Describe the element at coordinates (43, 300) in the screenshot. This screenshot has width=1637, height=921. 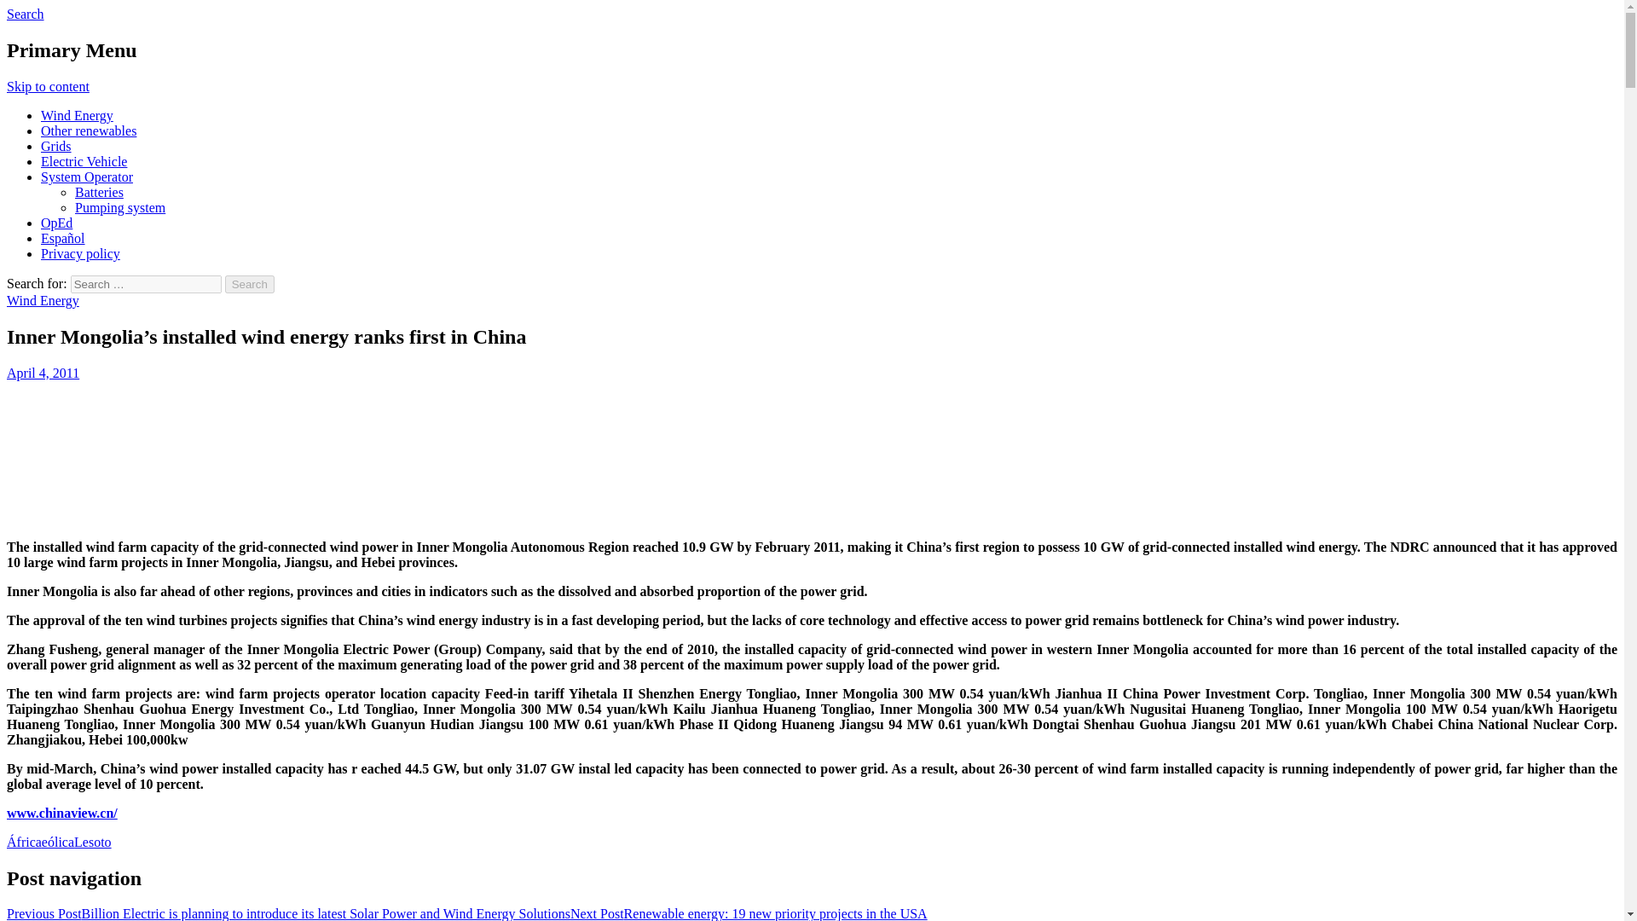
I see `Wind Energy` at that location.